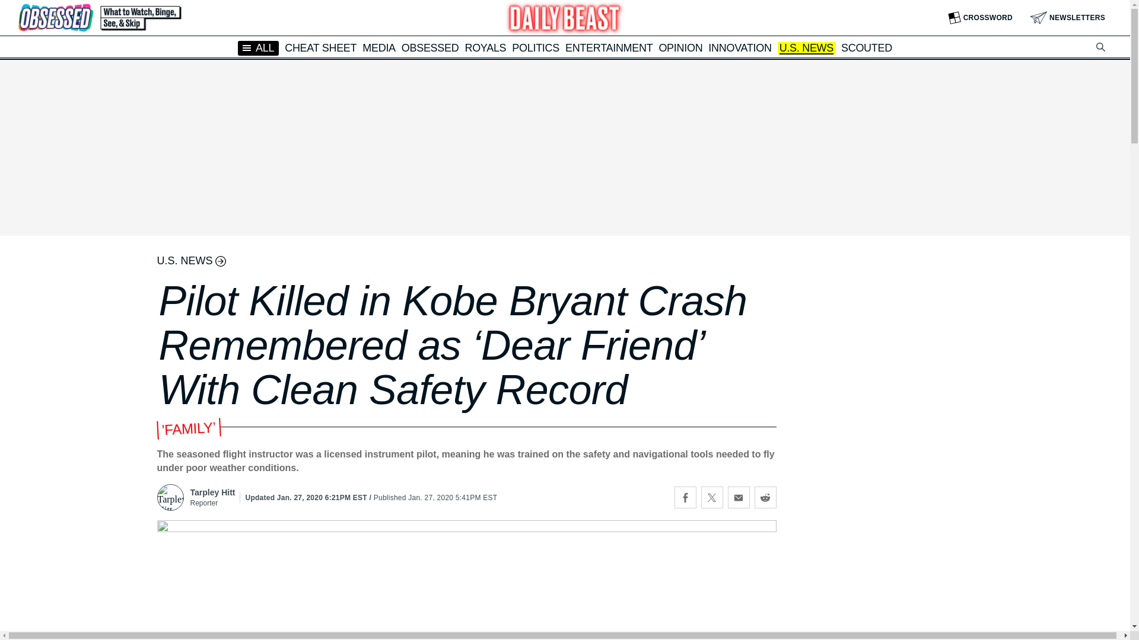  I want to click on OBSESSED, so click(430, 47).